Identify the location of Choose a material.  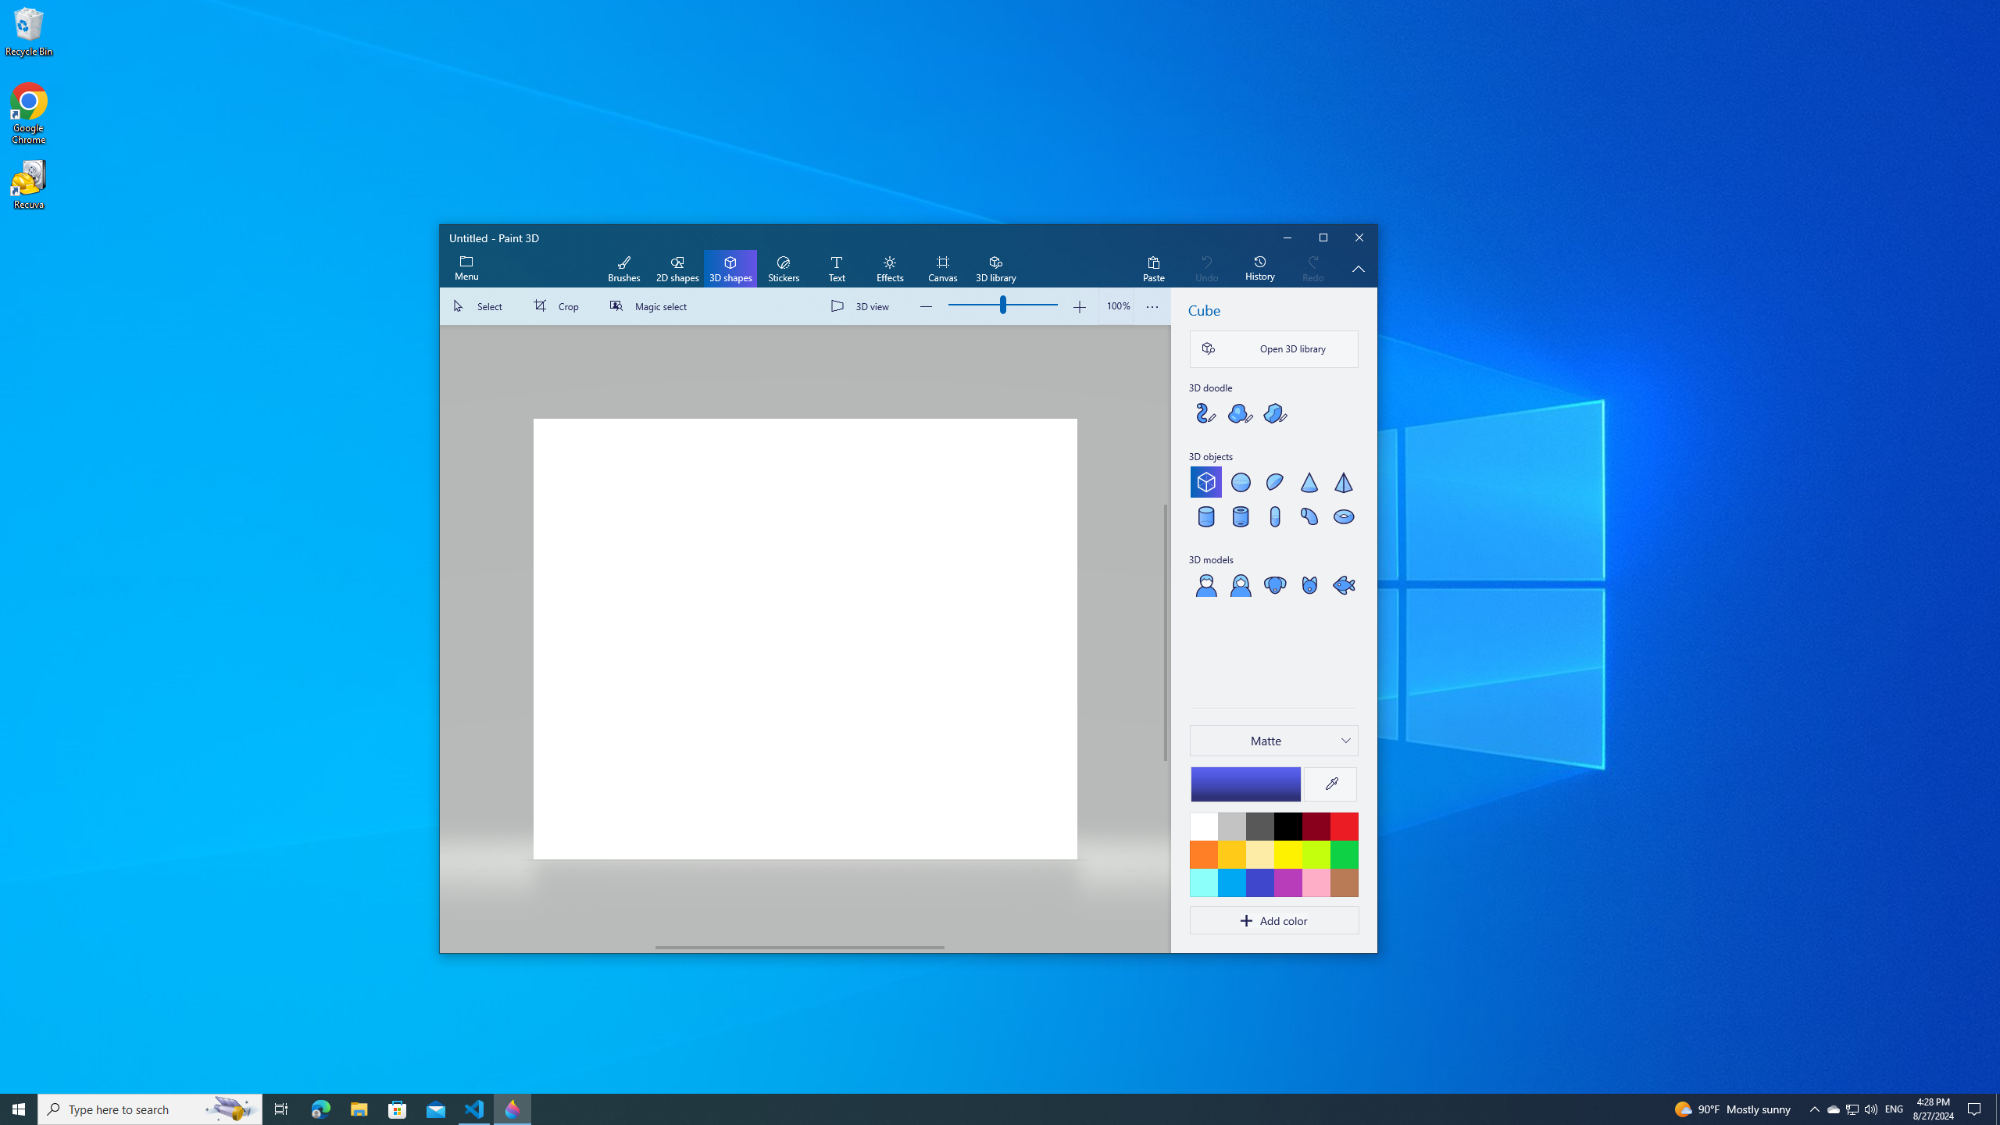
(1273, 740).